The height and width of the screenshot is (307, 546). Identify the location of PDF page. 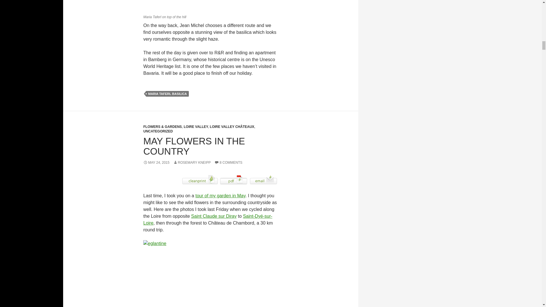
(234, 180).